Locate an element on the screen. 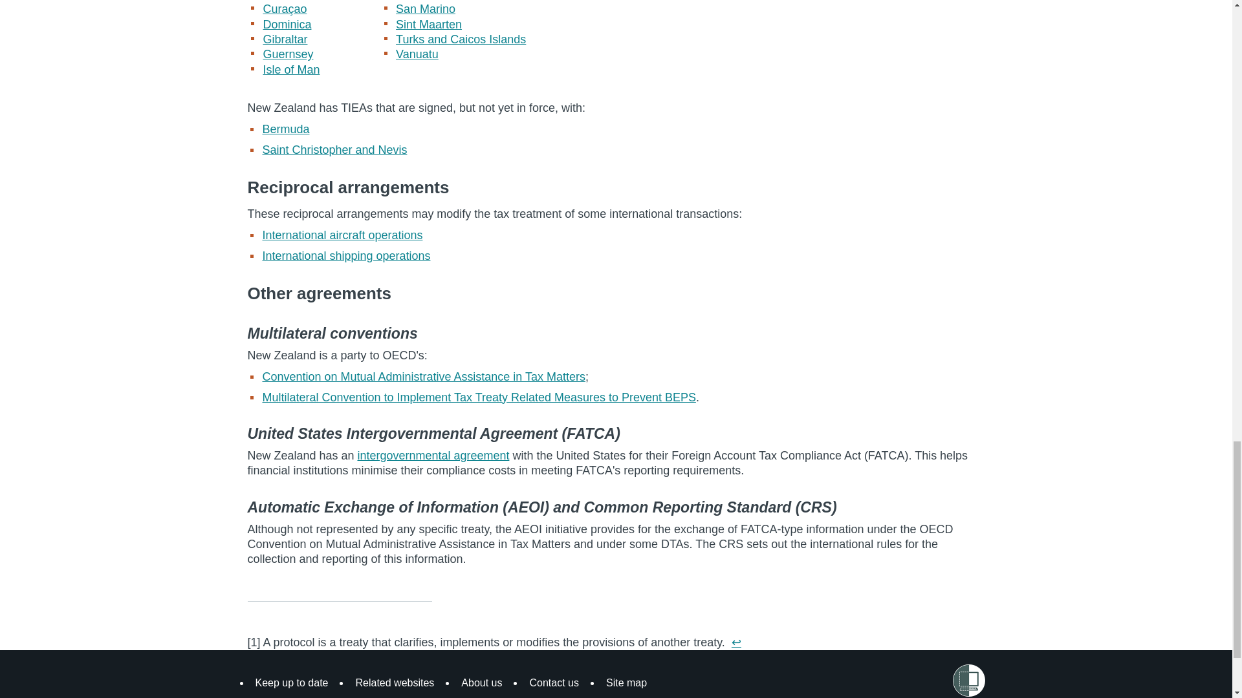 This screenshot has width=1242, height=698. Site map is located at coordinates (626, 682).